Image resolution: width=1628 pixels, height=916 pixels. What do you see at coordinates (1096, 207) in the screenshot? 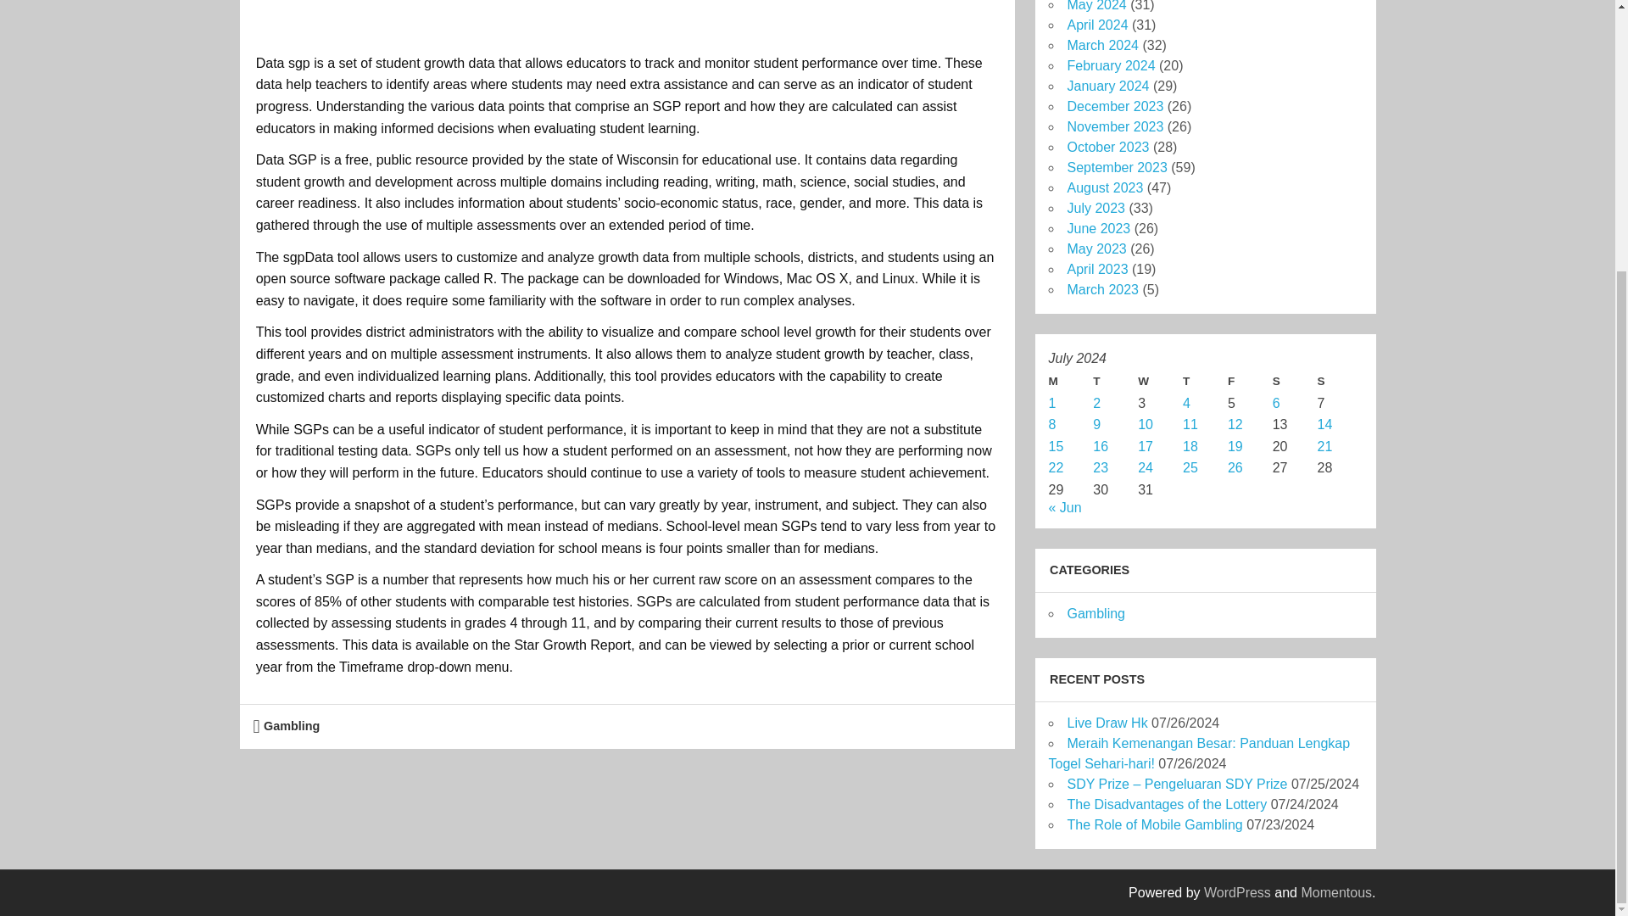
I see `July 2023` at bounding box center [1096, 207].